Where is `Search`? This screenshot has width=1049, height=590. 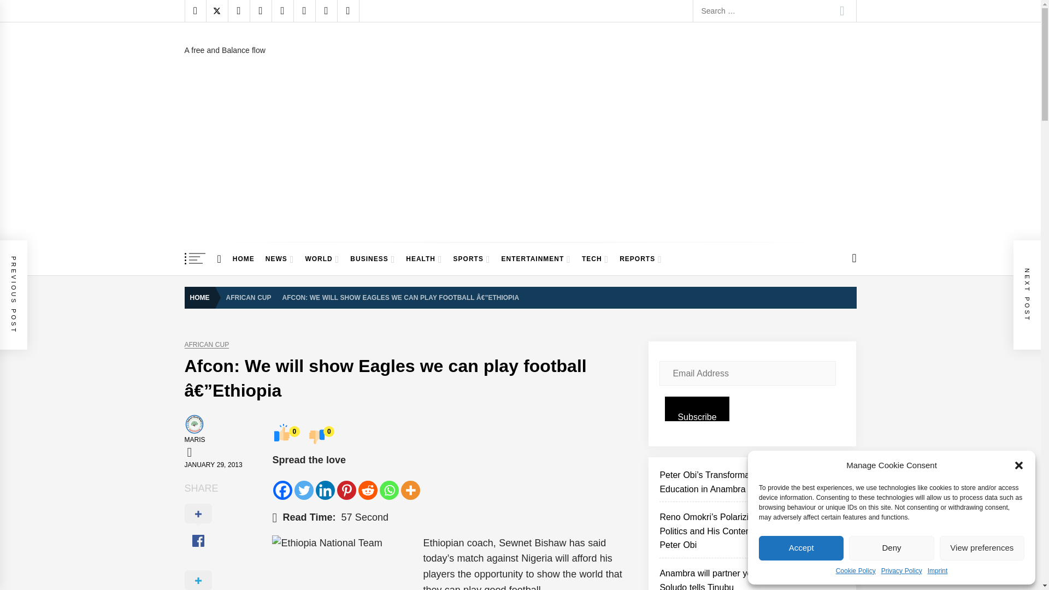
Search is located at coordinates (842, 11).